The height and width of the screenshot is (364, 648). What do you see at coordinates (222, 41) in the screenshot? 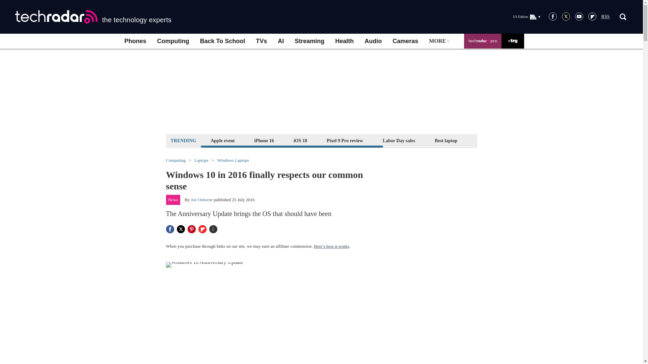
I see `Back To School` at bounding box center [222, 41].